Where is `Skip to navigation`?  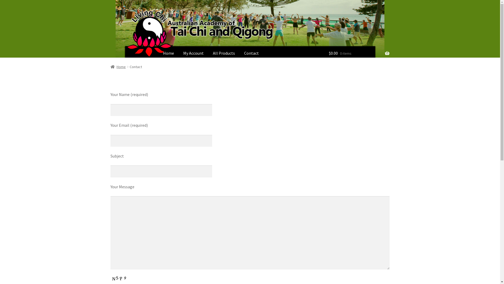
Skip to navigation is located at coordinates (110, 11).